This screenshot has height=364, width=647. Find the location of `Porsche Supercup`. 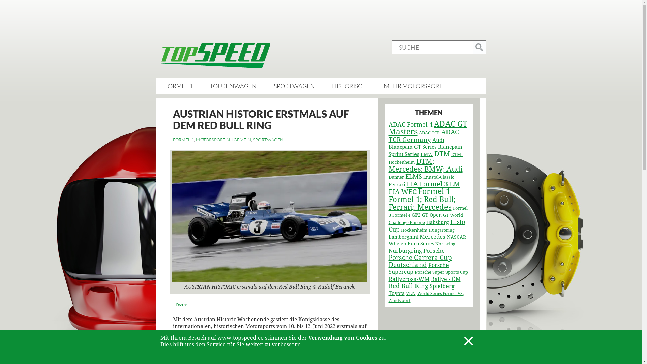

Porsche Supercup is located at coordinates (419, 268).